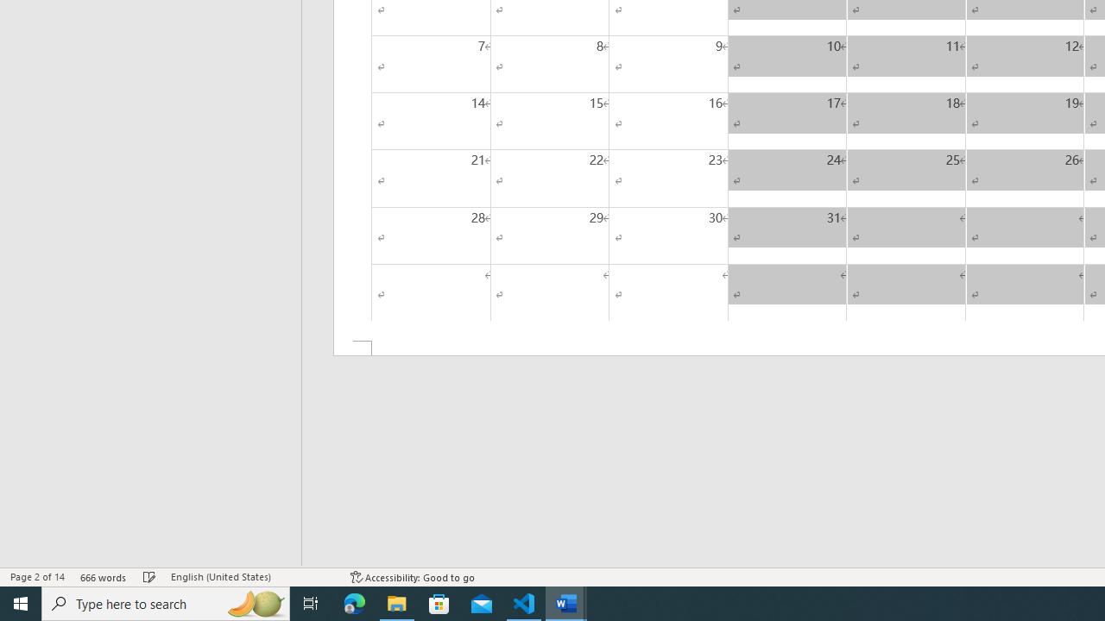  I want to click on Microsoft Edge, so click(355, 604).